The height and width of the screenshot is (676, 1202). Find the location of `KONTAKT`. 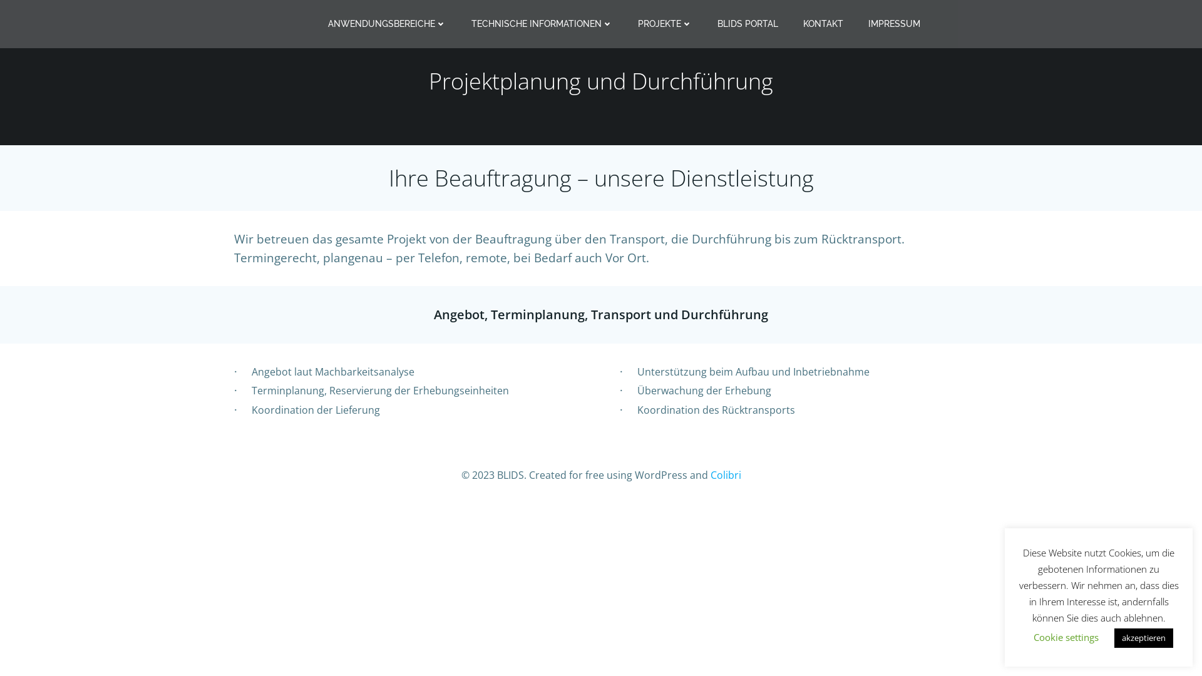

KONTAKT is located at coordinates (823, 24).